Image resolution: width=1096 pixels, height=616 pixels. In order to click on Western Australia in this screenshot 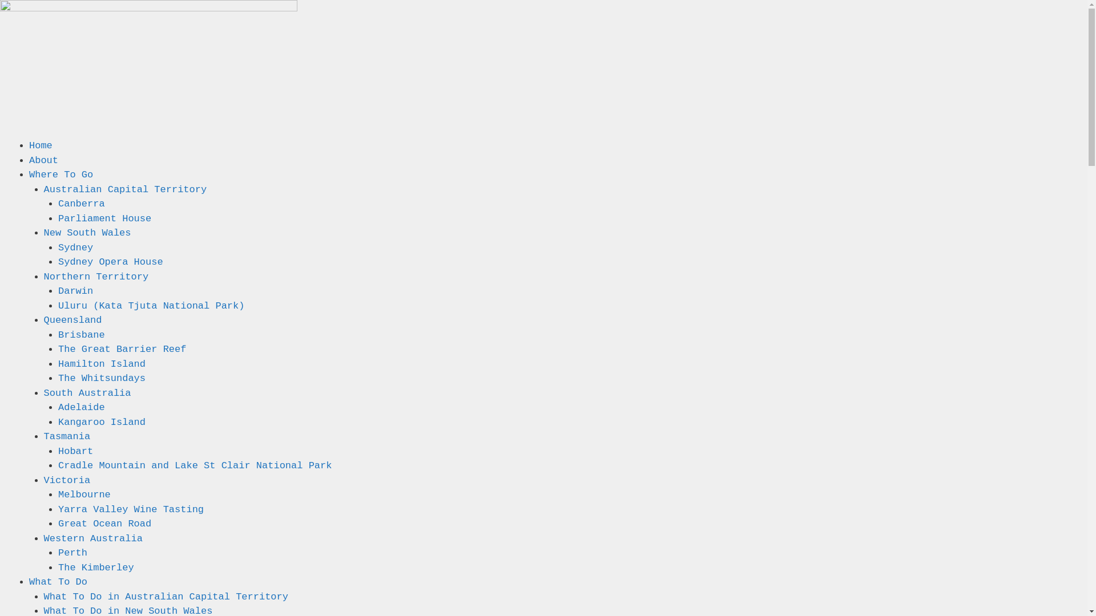, I will do `click(92, 538)`.